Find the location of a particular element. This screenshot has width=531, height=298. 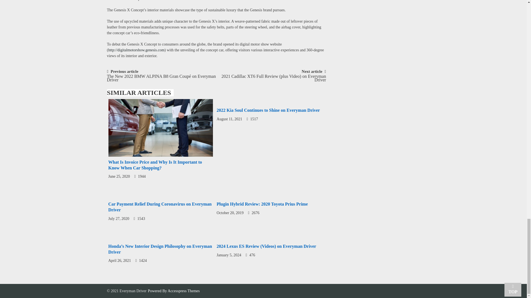

June 25, 2020 is located at coordinates (119, 176).